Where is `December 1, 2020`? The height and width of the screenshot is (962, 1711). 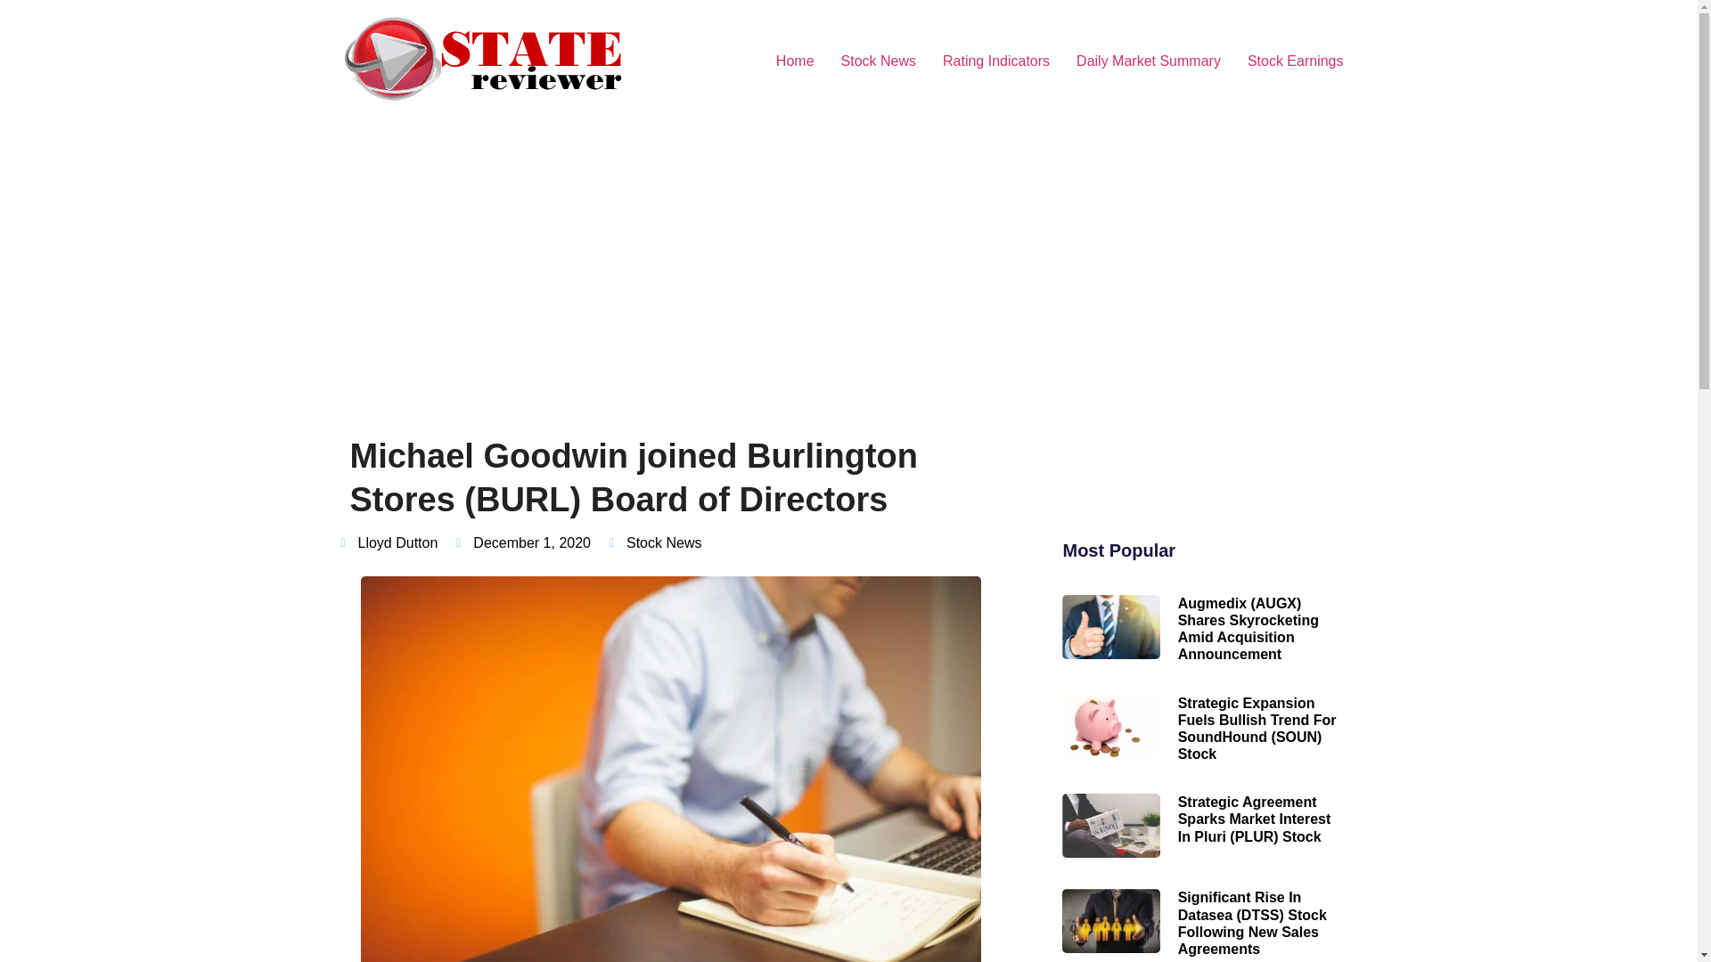 December 1, 2020 is located at coordinates (523, 543).